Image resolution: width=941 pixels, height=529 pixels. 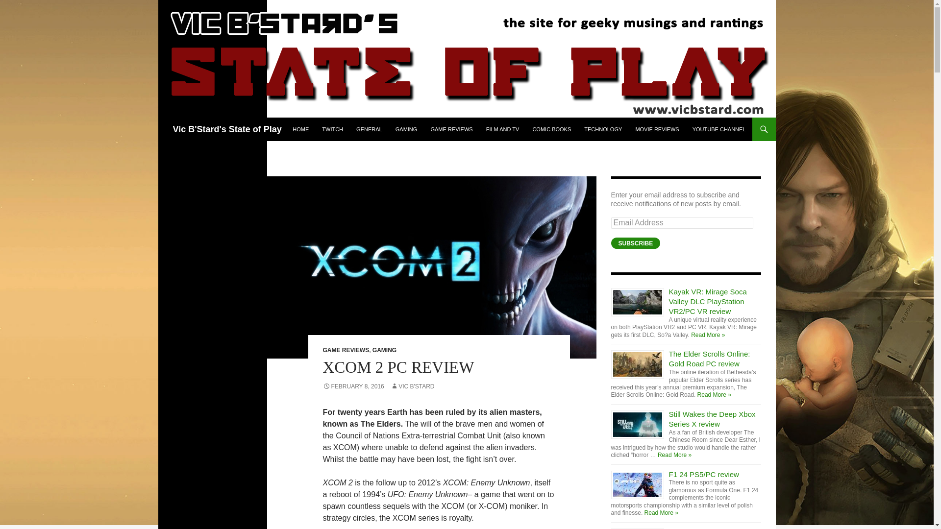 What do you see at coordinates (451, 129) in the screenshot?
I see `GAME REVIEWS` at bounding box center [451, 129].